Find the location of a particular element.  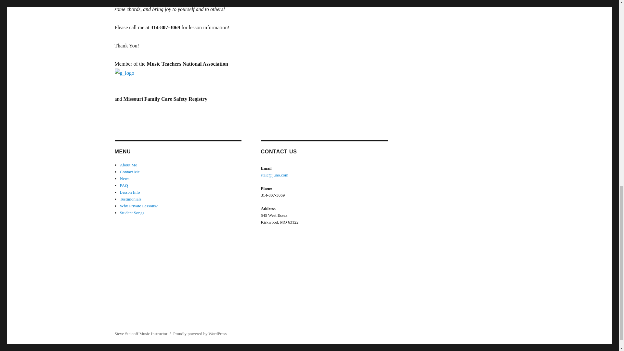

Testimonials is located at coordinates (131, 199).